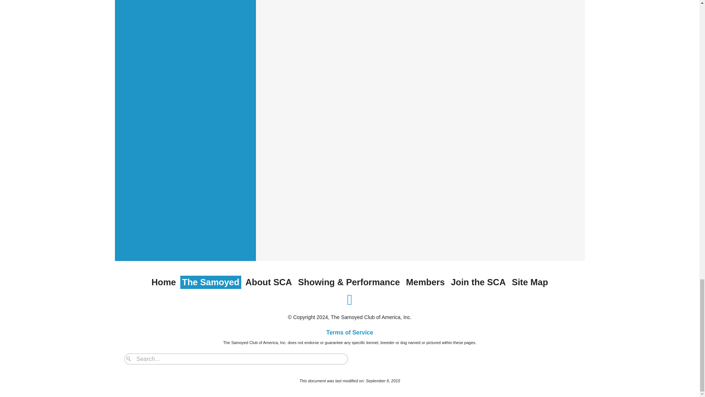  I want to click on Home, so click(163, 282).